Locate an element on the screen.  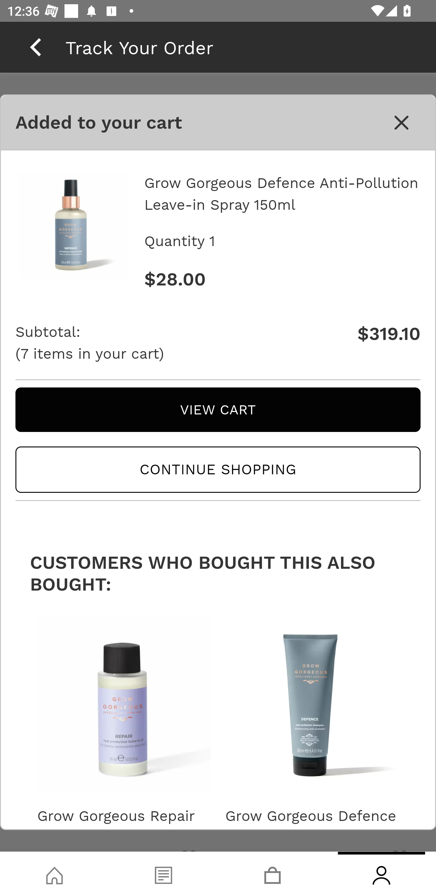
VIEW CART is located at coordinates (218, 409).